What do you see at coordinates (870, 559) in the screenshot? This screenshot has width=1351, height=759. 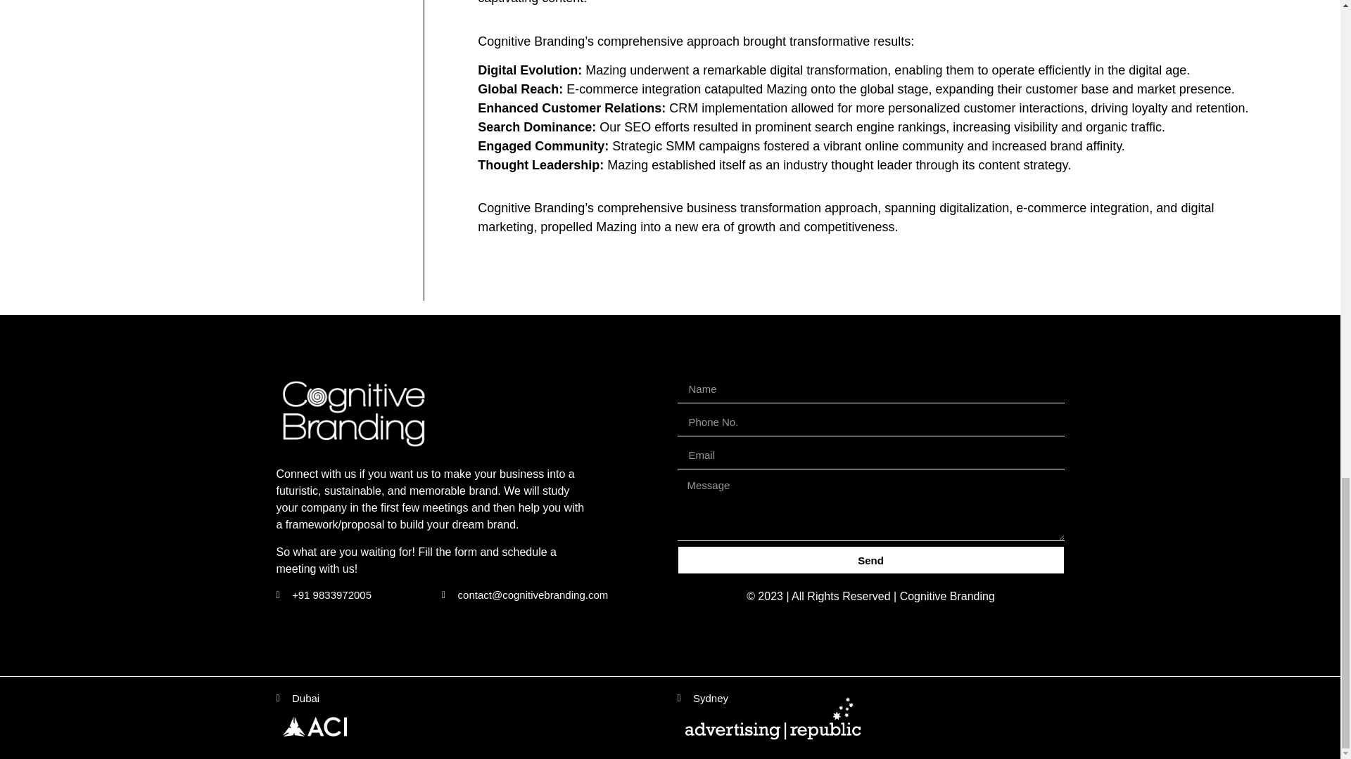 I see `Send` at bounding box center [870, 559].